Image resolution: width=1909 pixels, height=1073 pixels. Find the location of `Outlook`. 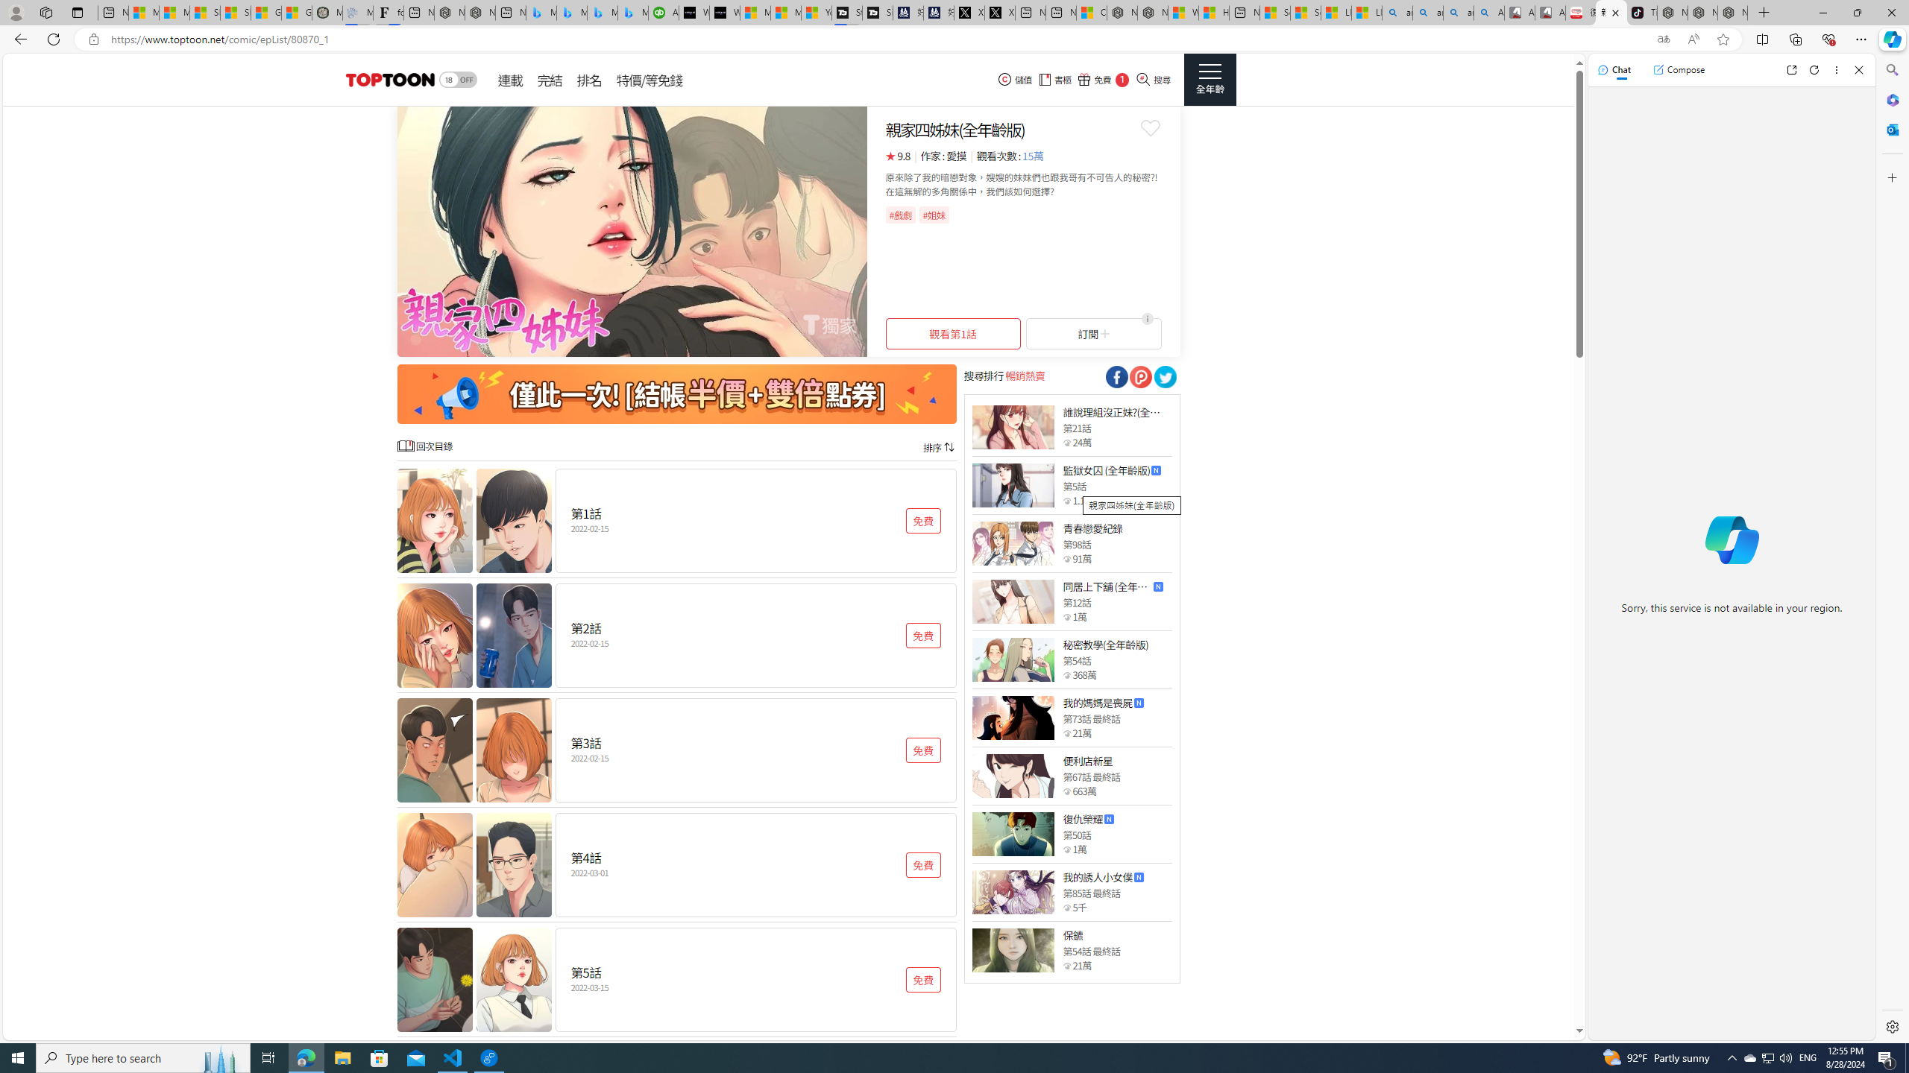

Outlook is located at coordinates (1891, 129).